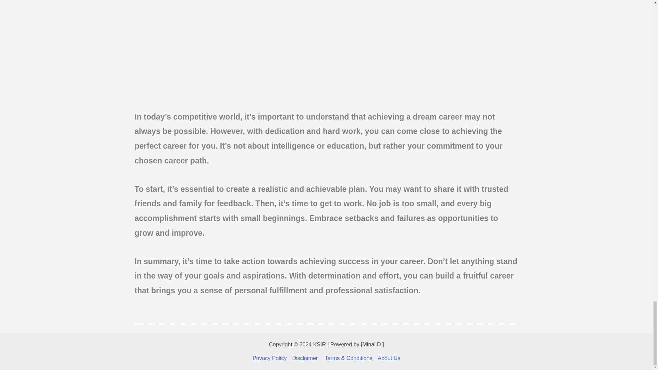 The height and width of the screenshot is (370, 658). I want to click on Disclaimer , so click(305, 358).